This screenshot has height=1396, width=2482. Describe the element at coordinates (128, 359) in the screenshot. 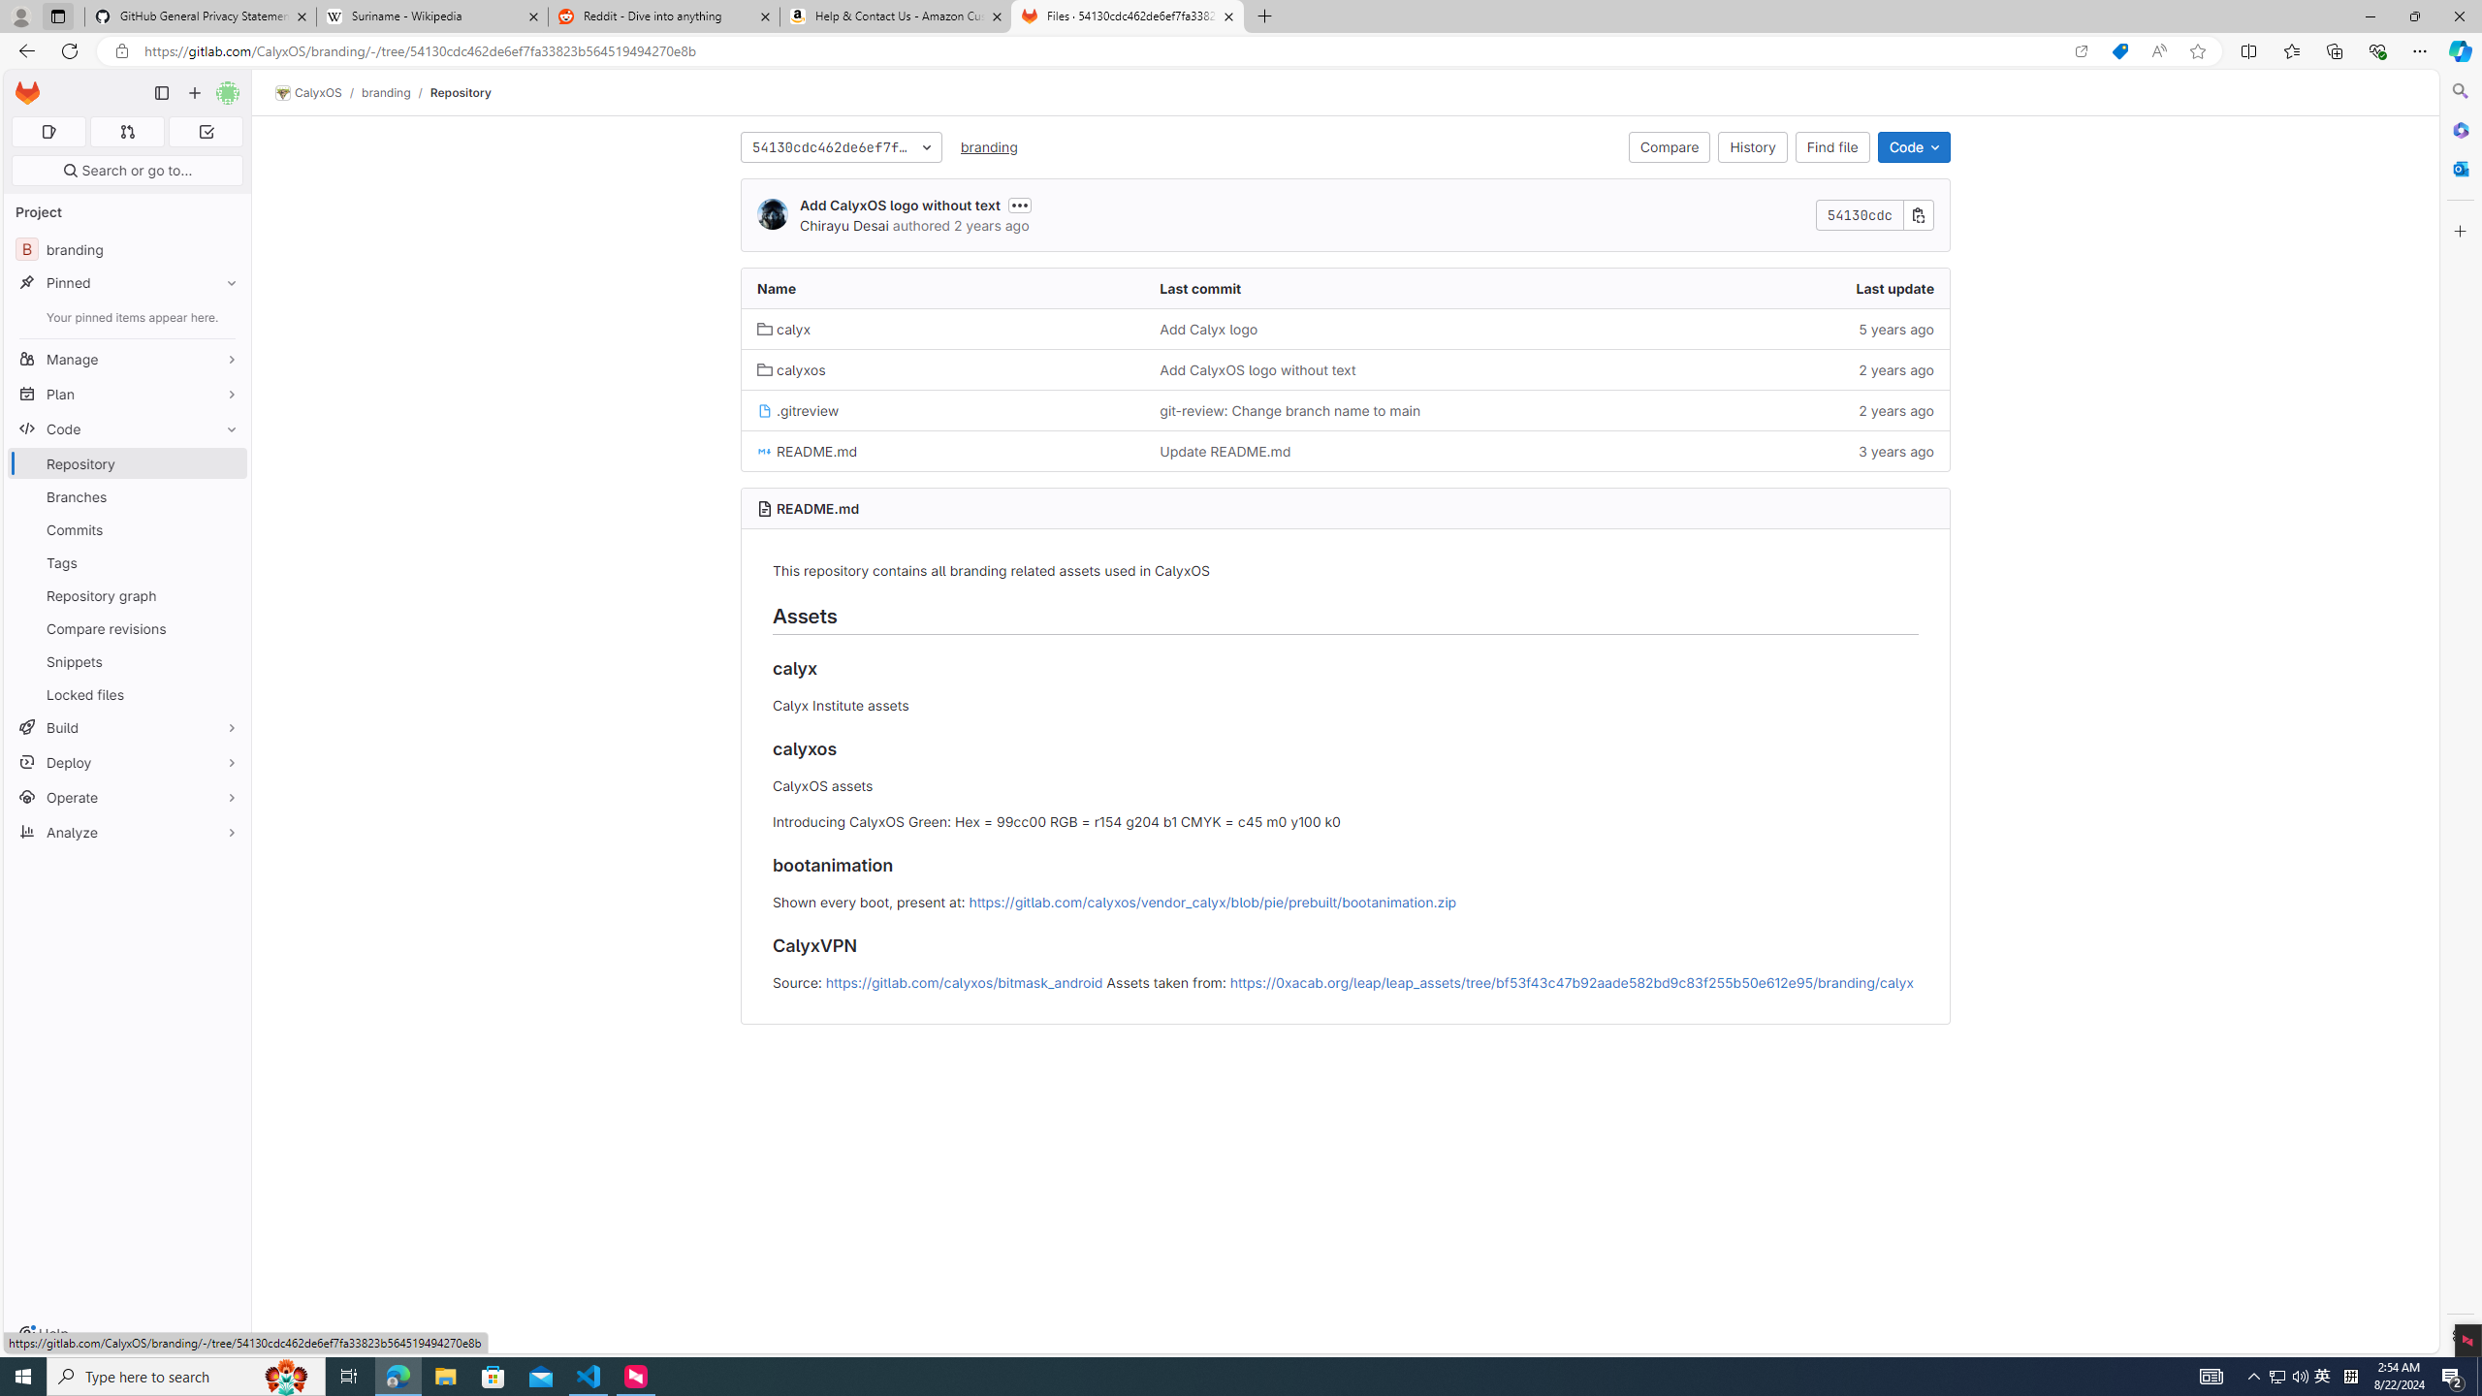

I see `Manage` at that location.